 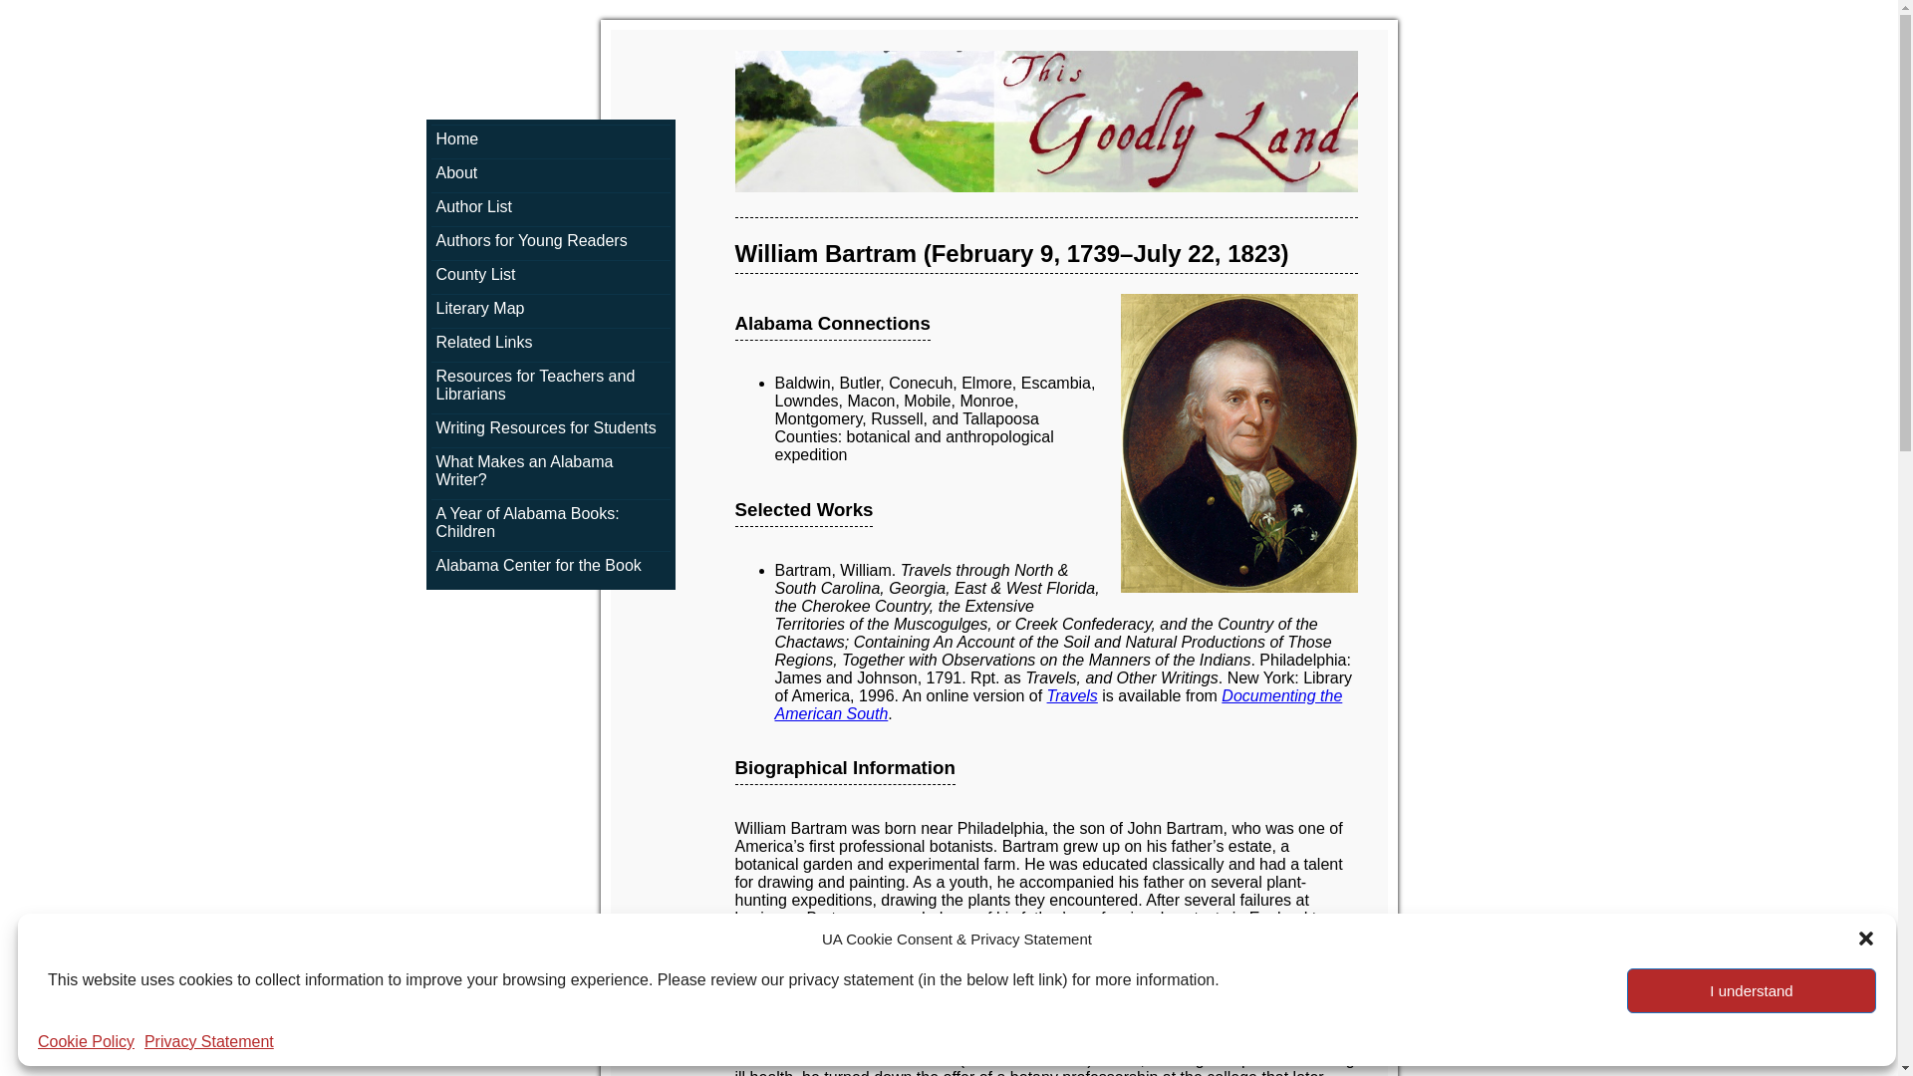 What do you see at coordinates (550, 207) in the screenshot?
I see `Author List` at bounding box center [550, 207].